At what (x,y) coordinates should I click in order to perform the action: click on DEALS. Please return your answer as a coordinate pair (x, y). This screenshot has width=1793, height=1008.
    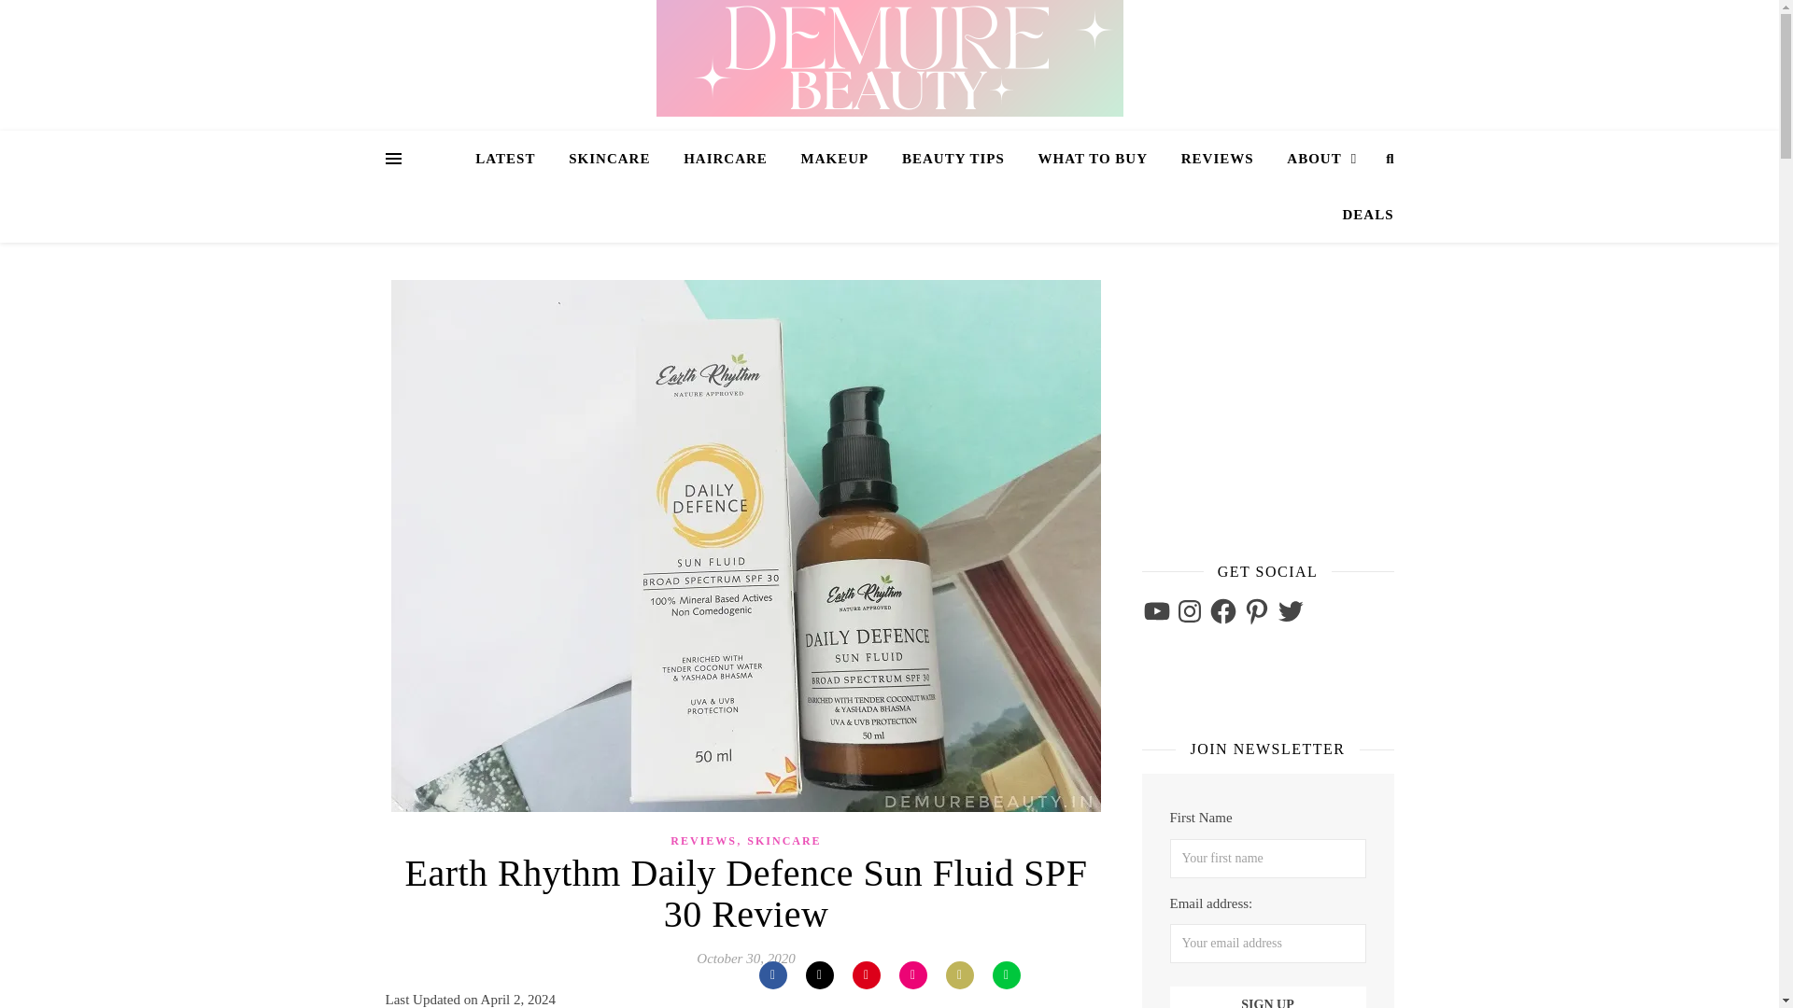
    Looking at the image, I should click on (1360, 215).